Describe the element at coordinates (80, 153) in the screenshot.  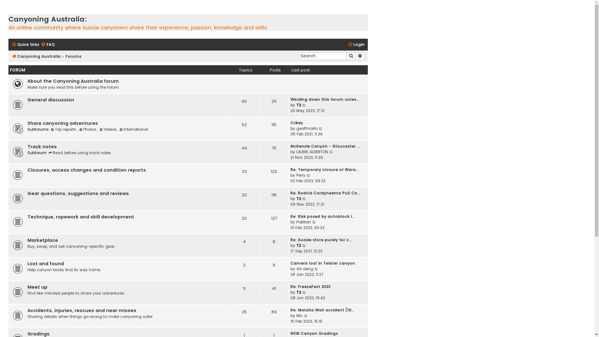
I see `Read before using track notes` at that location.